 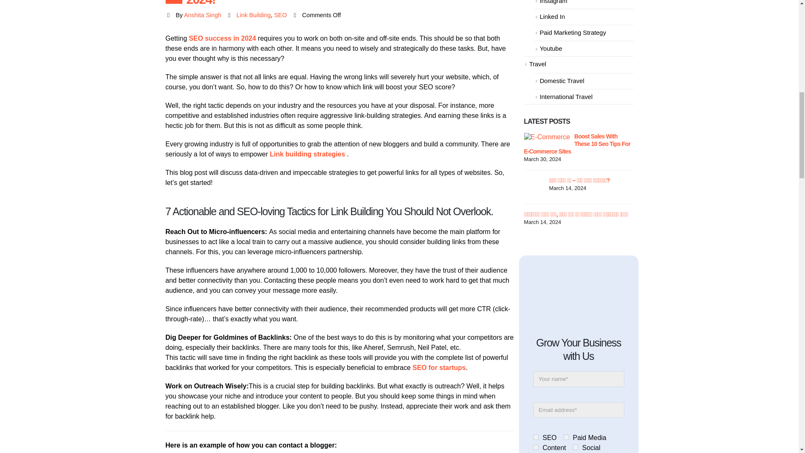 I want to click on SEO, so click(x=536, y=437).